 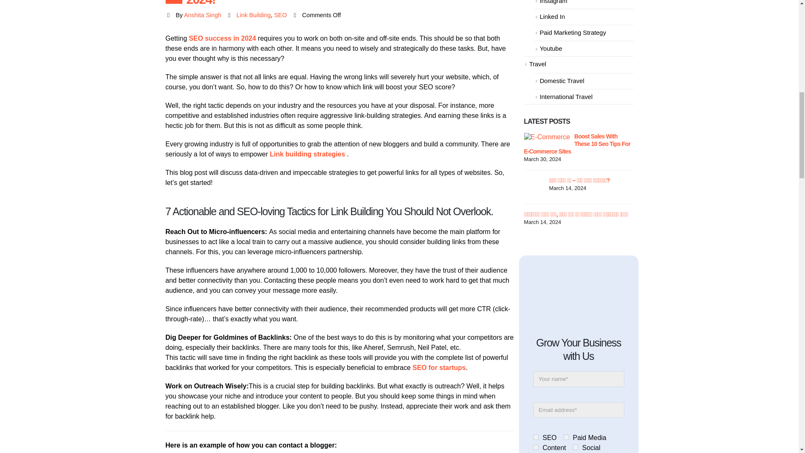 I want to click on SEO, so click(x=536, y=437).